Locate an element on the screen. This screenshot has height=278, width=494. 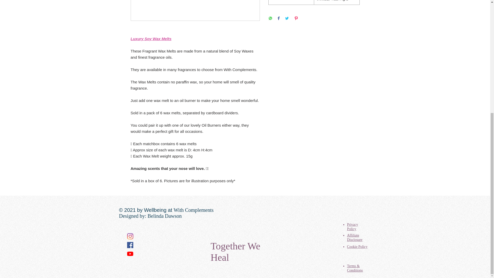
Affiliate Disclosure is located at coordinates (355, 237).